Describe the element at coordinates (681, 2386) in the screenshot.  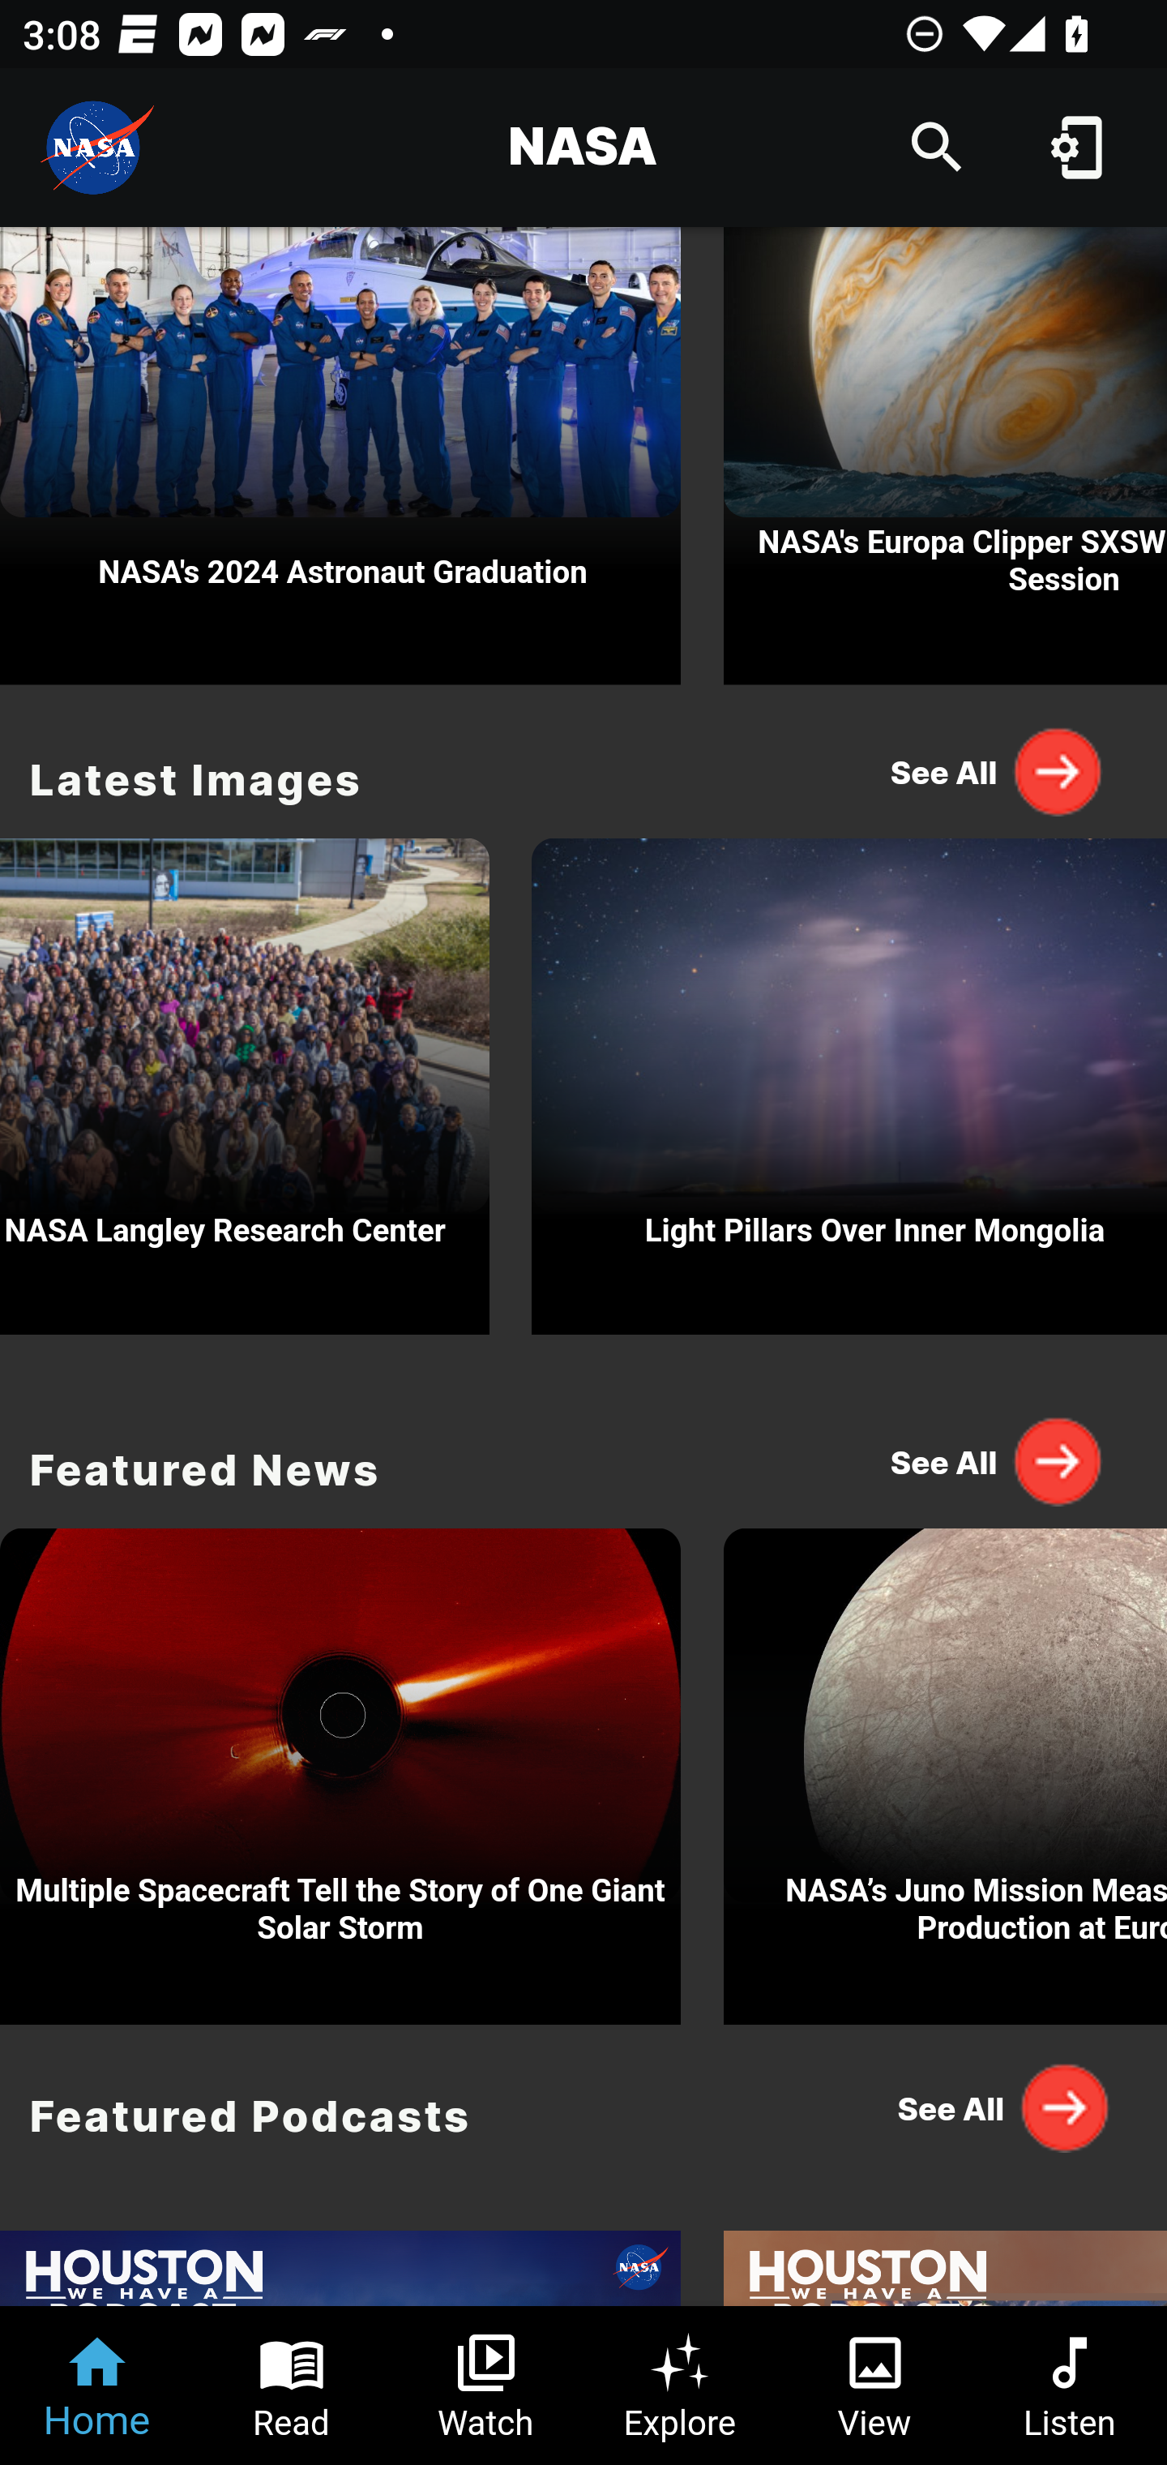
I see `Explore
Tab 4 of 6` at that location.